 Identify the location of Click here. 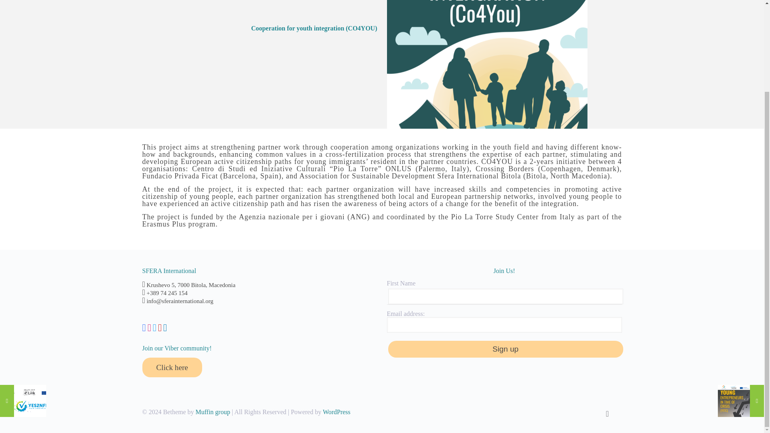
(172, 367).